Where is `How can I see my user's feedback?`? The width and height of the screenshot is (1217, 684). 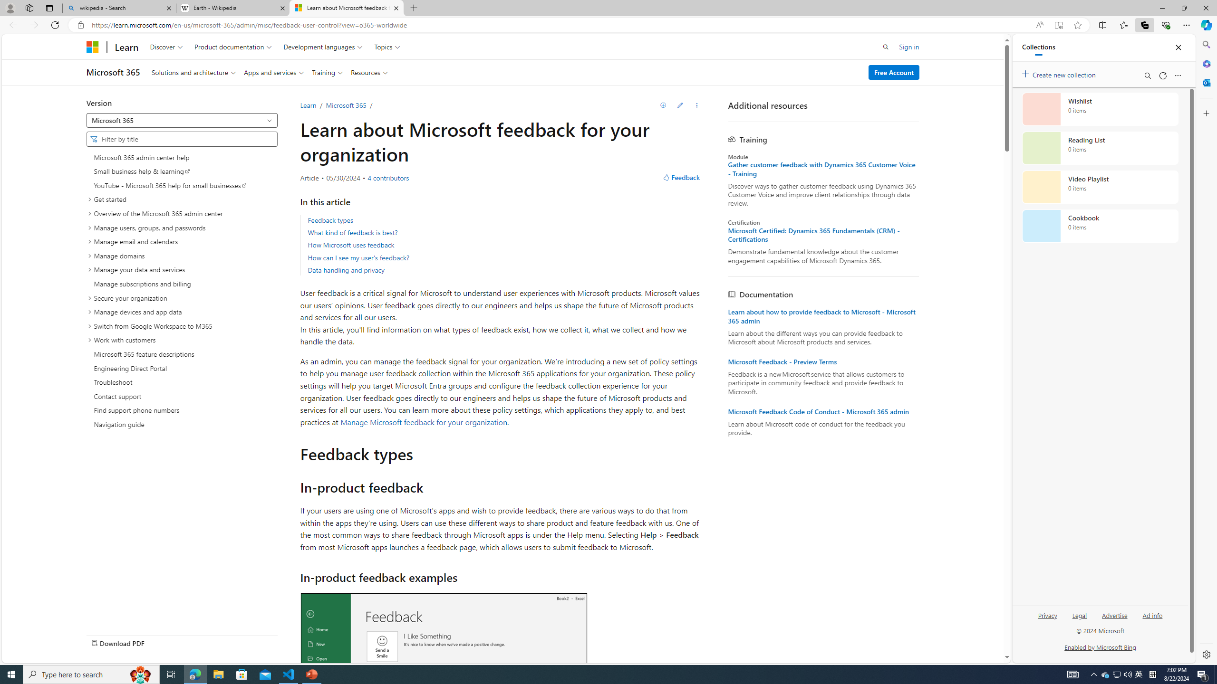 How can I see my user's feedback? is located at coordinates (358, 257).